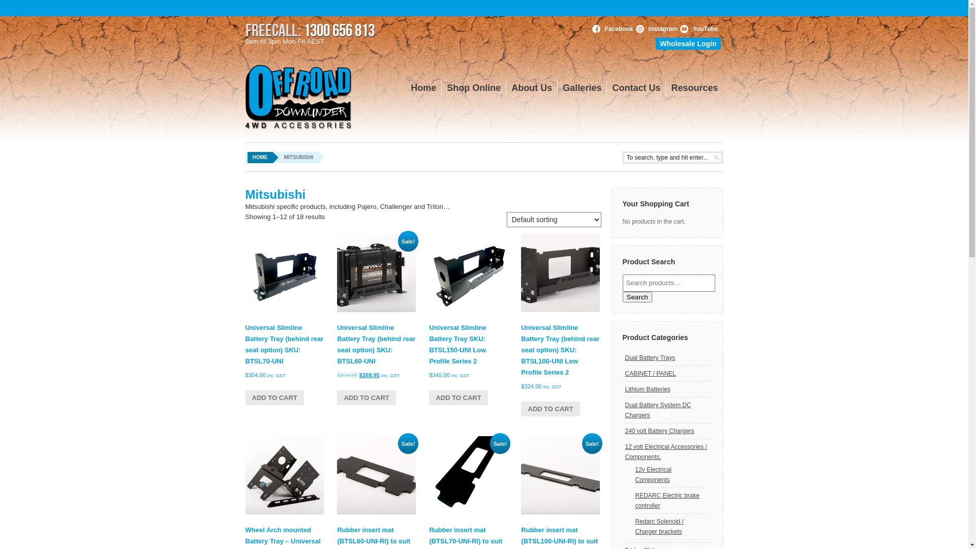 The width and height of the screenshot is (976, 549). Describe the element at coordinates (637, 297) in the screenshot. I see `Search` at that location.